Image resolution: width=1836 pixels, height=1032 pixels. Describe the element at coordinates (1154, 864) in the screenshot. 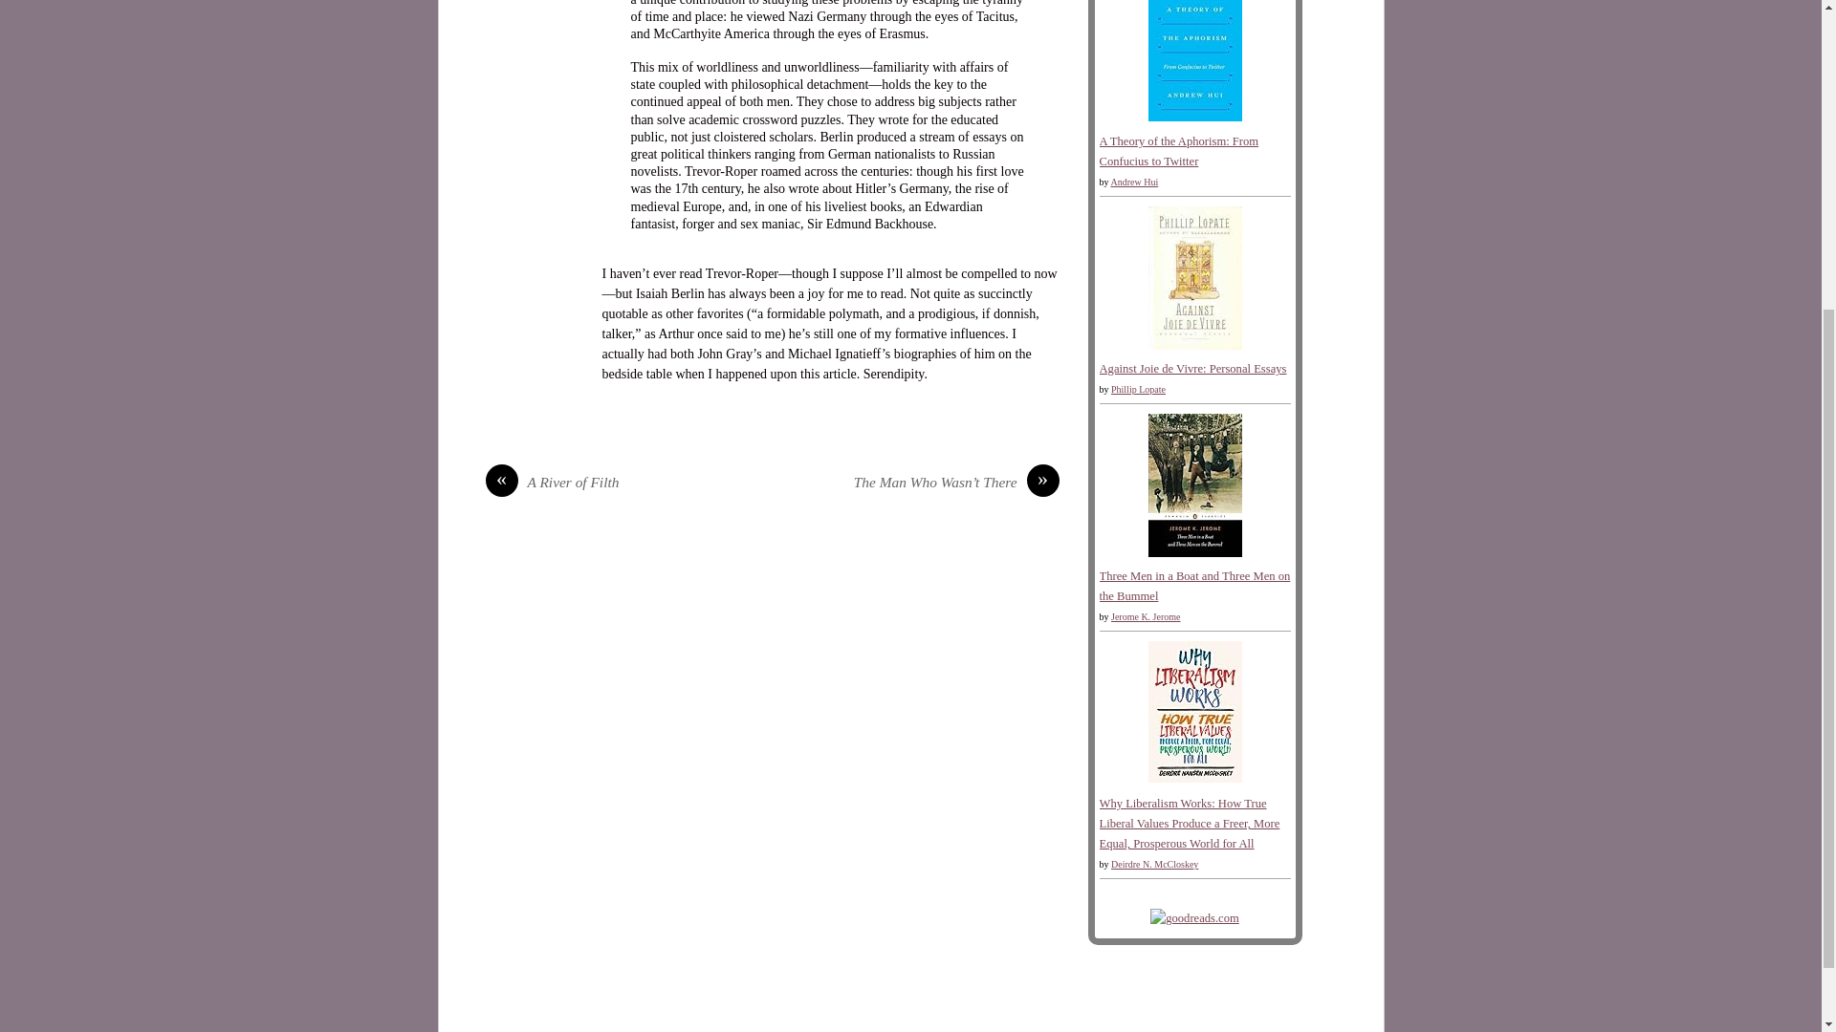

I see `Deirdre N. McCloskey` at that location.